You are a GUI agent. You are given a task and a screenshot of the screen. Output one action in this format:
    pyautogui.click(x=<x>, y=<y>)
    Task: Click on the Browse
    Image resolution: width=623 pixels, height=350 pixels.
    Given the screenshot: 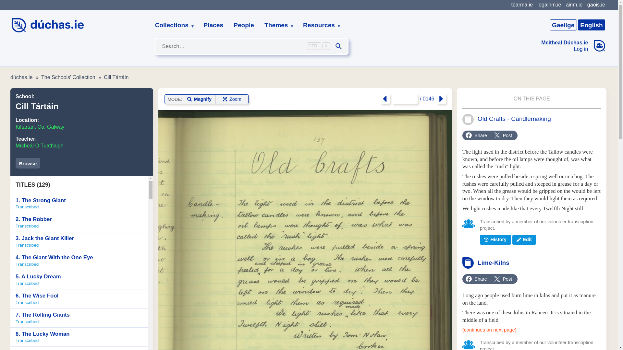 What is the action you would take?
    pyautogui.click(x=28, y=163)
    